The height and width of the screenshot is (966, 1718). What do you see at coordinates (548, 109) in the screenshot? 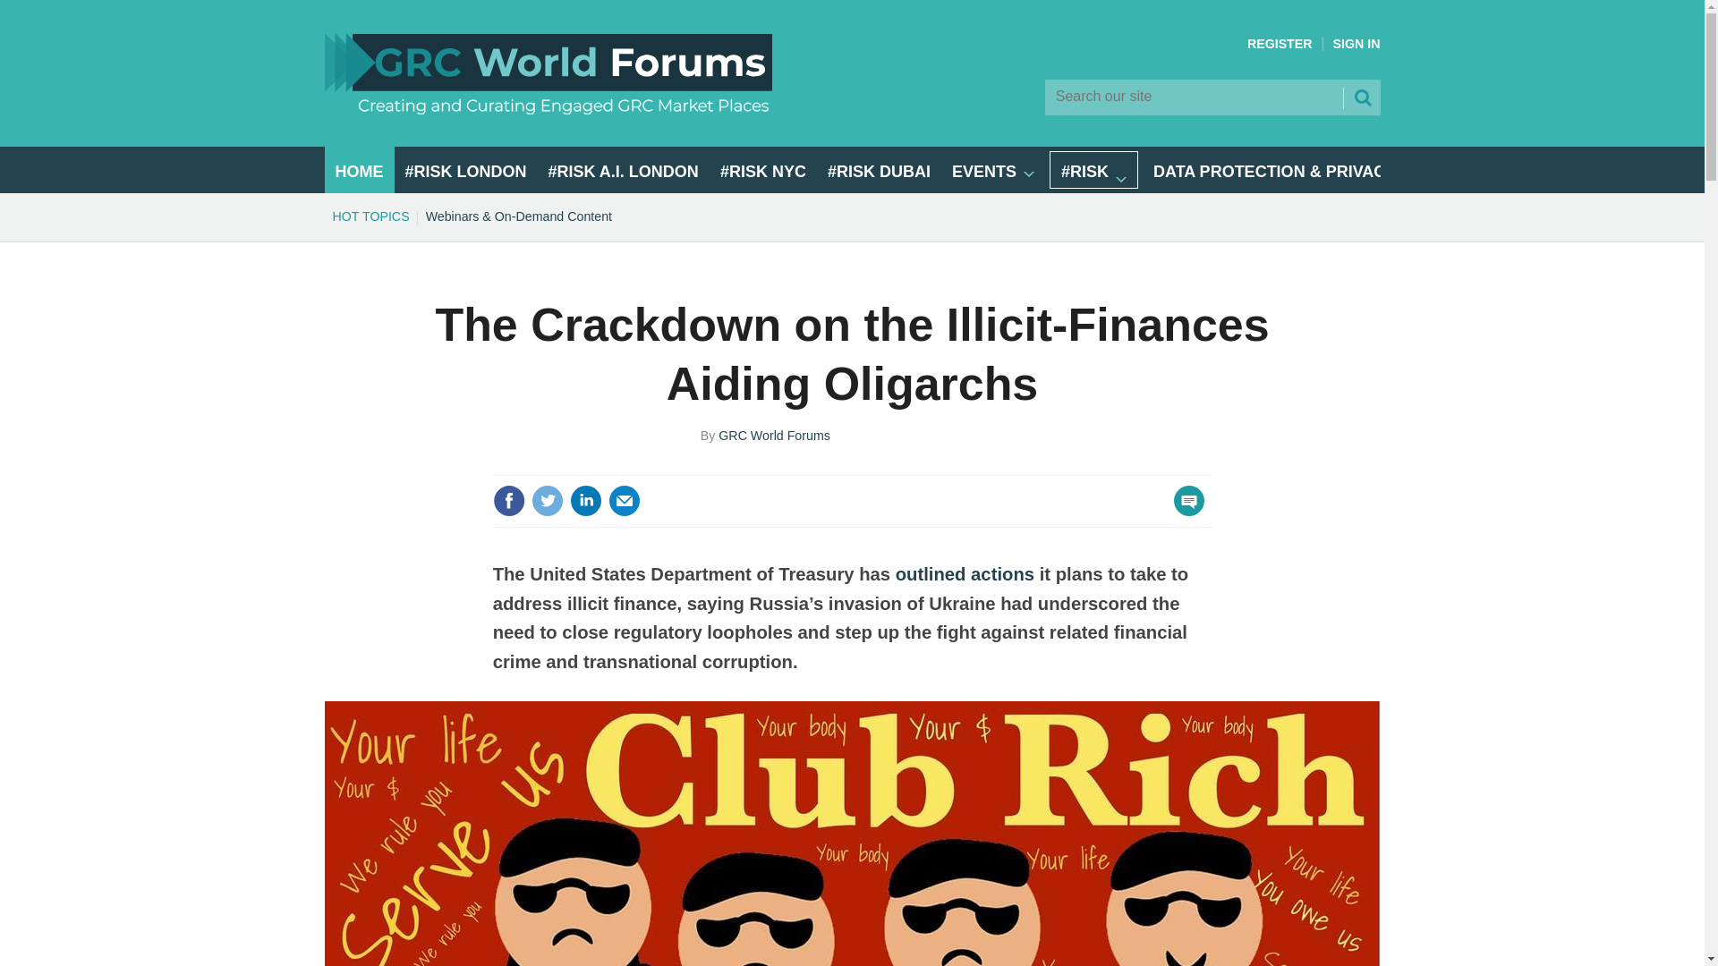
I see `Site name` at bounding box center [548, 109].